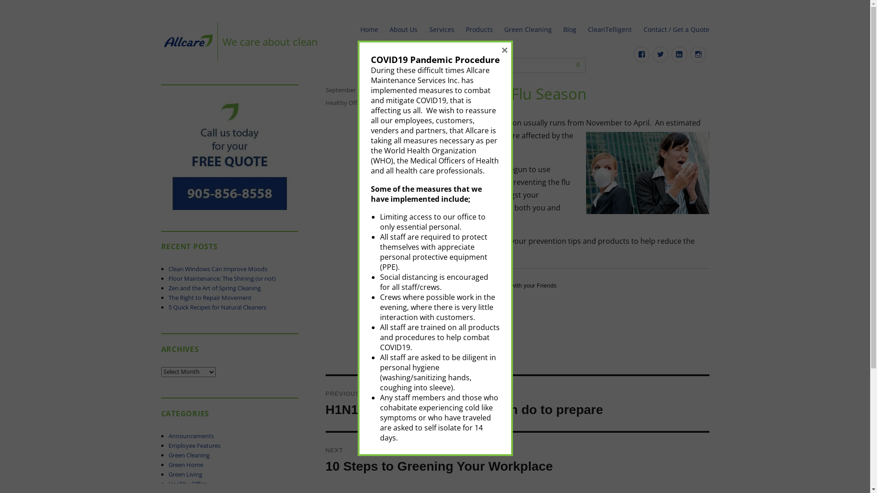  I want to click on Click to email a link to a friend (Opens in new window), so click(479, 302).